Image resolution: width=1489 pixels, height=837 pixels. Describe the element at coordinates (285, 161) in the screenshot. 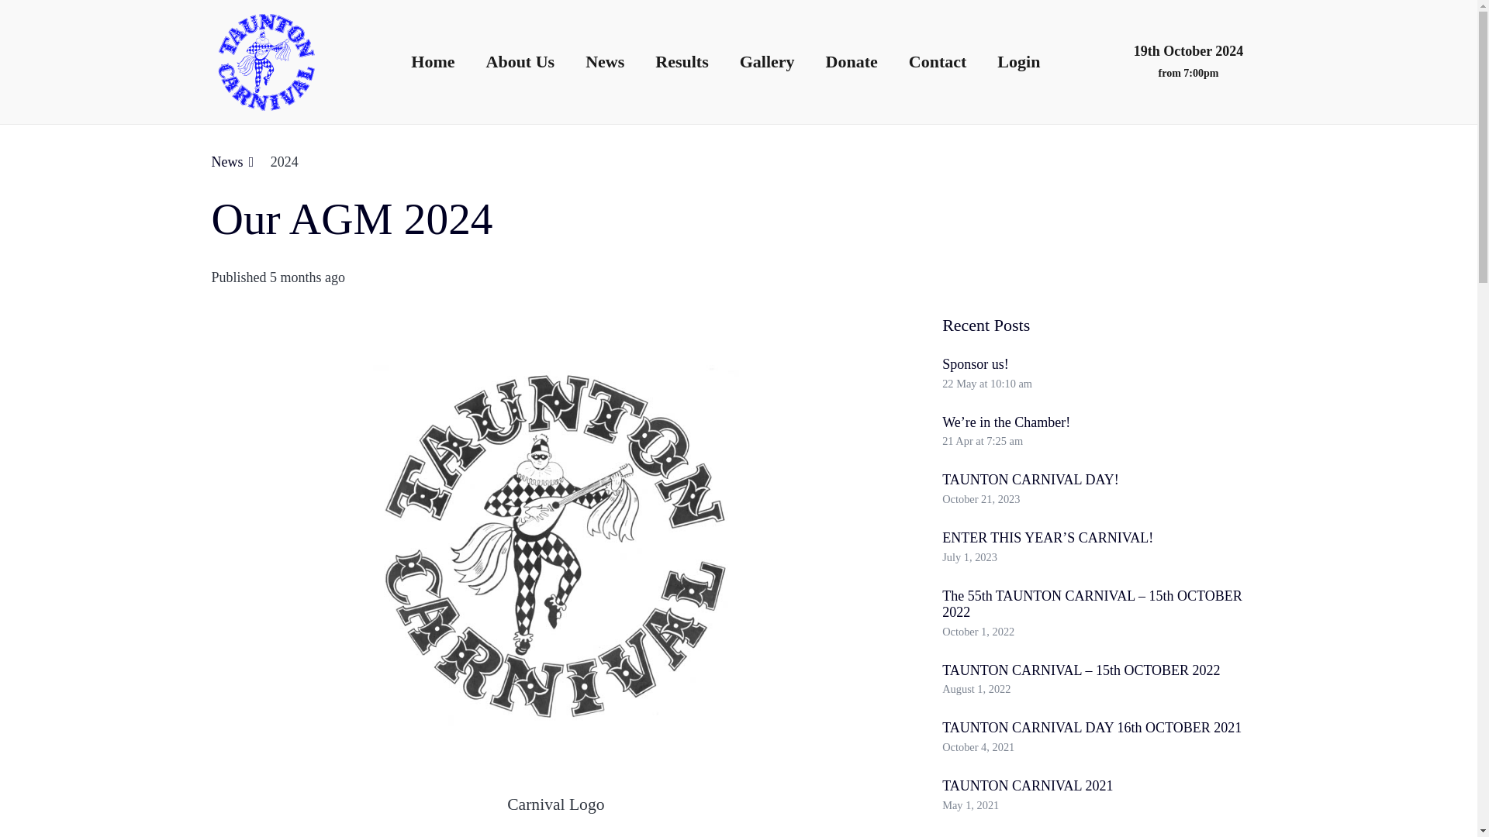

I see `2024` at that location.